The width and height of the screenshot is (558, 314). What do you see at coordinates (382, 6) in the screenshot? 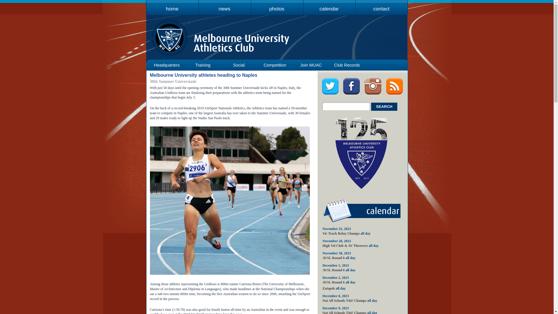
I see `contact` at bounding box center [382, 6].